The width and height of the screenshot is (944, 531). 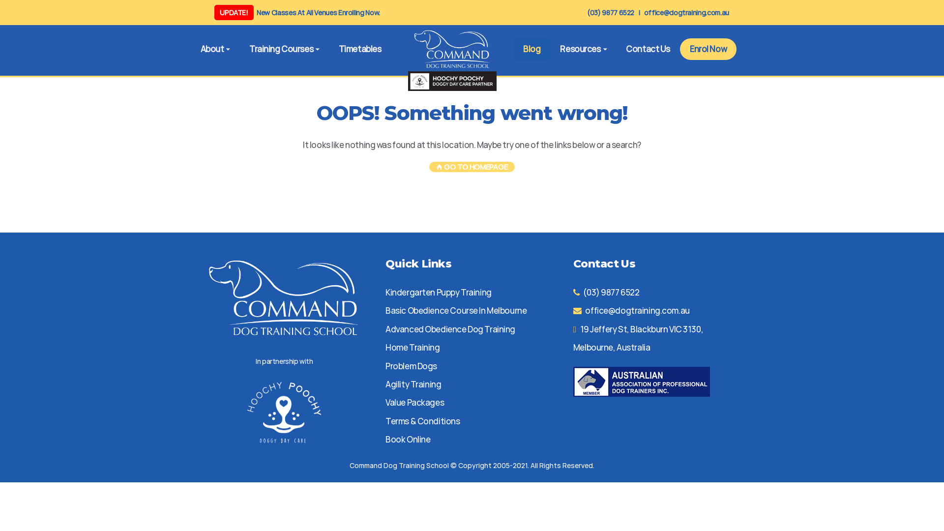 What do you see at coordinates (284, 49) in the screenshot?
I see `Training Courses` at bounding box center [284, 49].